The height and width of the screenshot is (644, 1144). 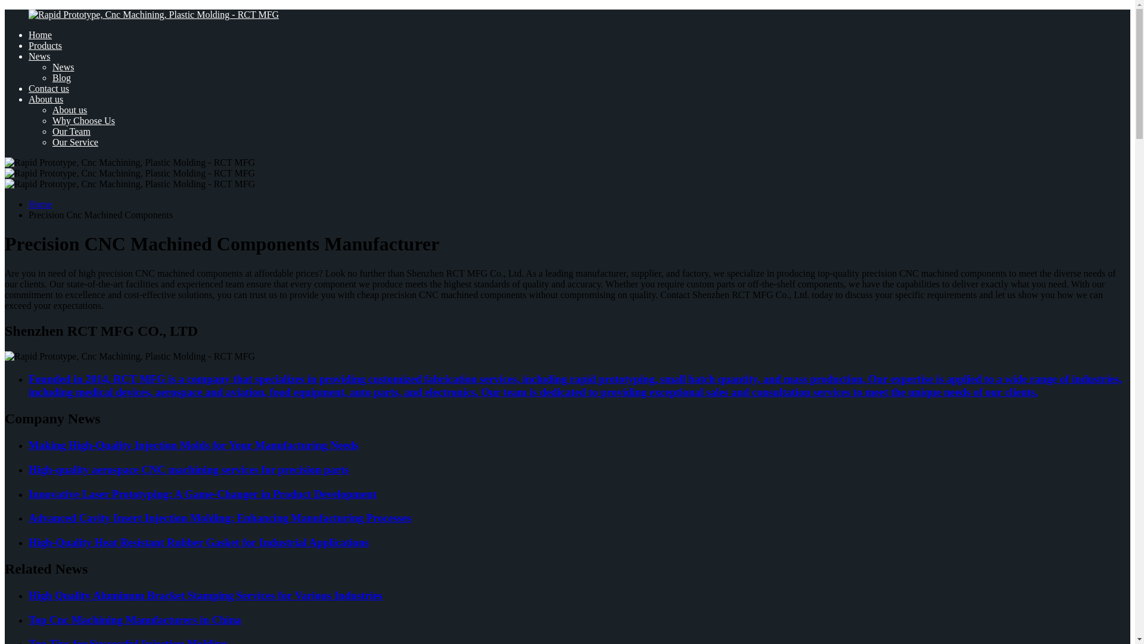 I want to click on Home, so click(x=40, y=35).